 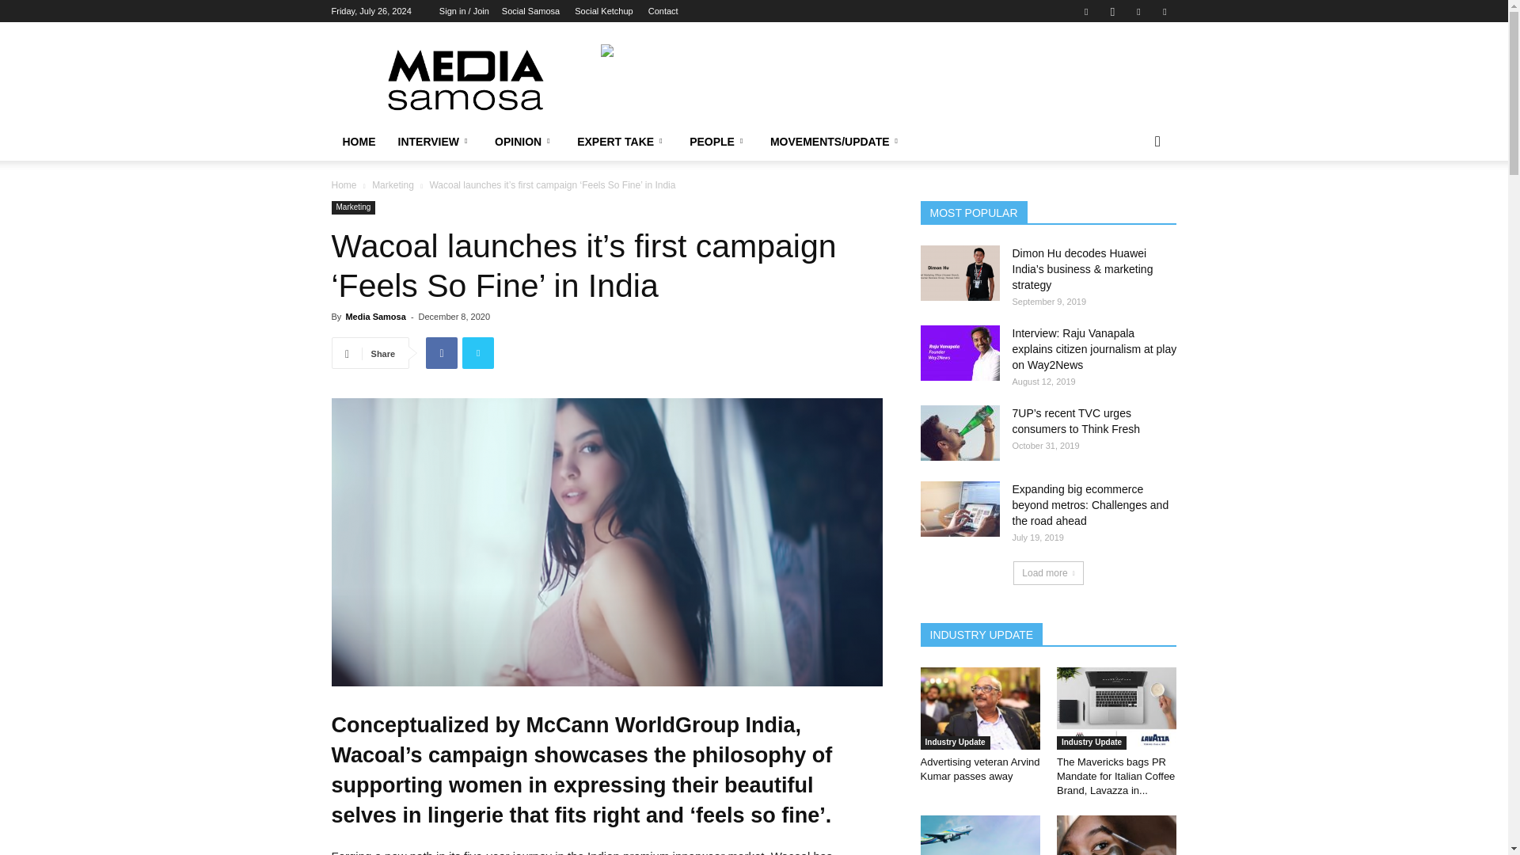 What do you see at coordinates (1086, 11) in the screenshot?
I see `Facebook` at bounding box center [1086, 11].